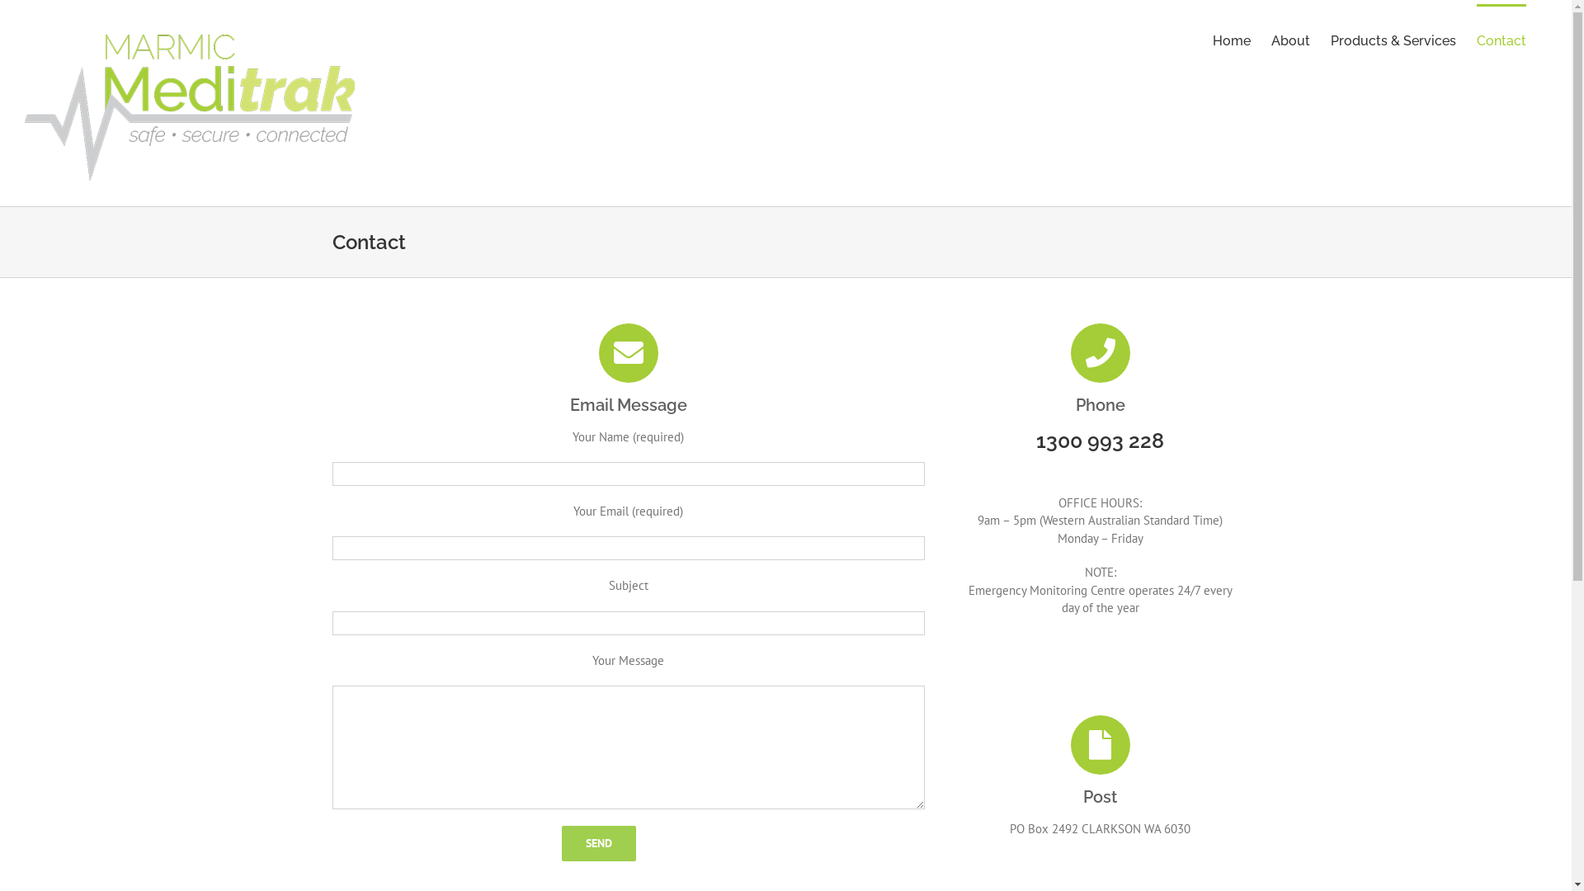 Image resolution: width=1584 pixels, height=891 pixels. What do you see at coordinates (599, 843) in the screenshot?
I see `Send` at bounding box center [599, 843].